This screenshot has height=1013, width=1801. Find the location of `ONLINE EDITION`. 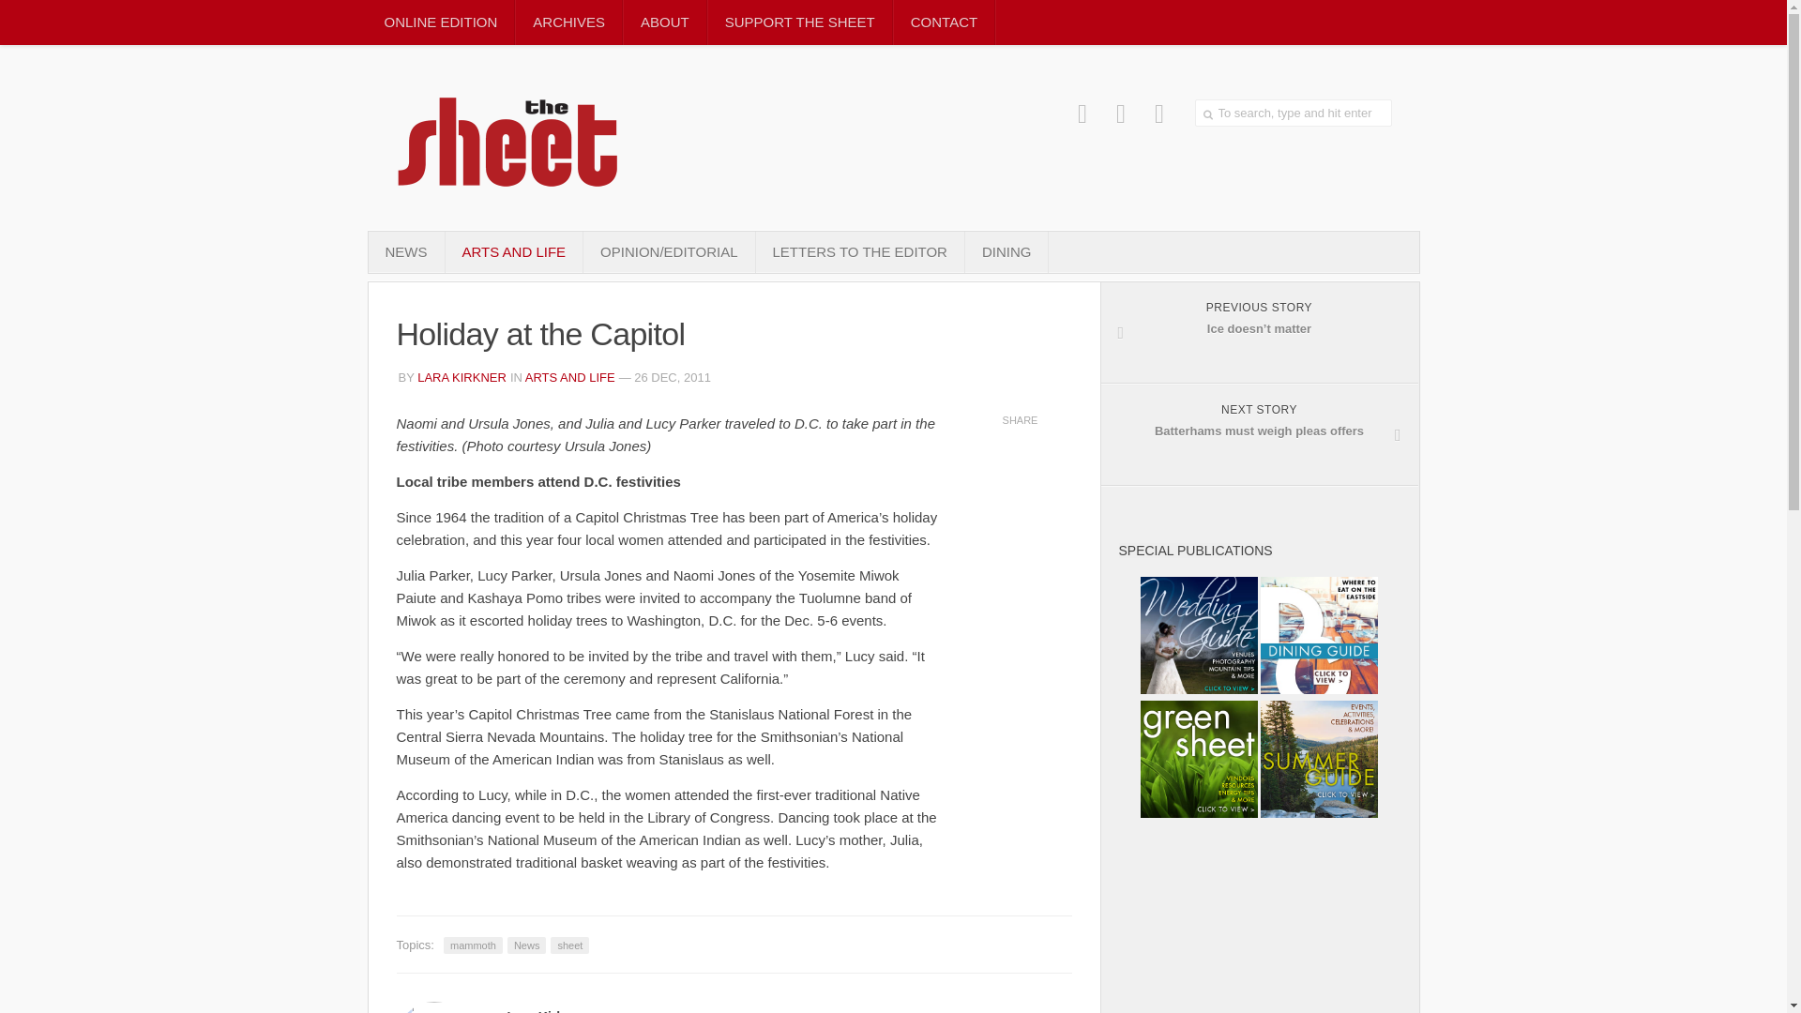

ONLINE EDITION is located at coordinates (441, 23).